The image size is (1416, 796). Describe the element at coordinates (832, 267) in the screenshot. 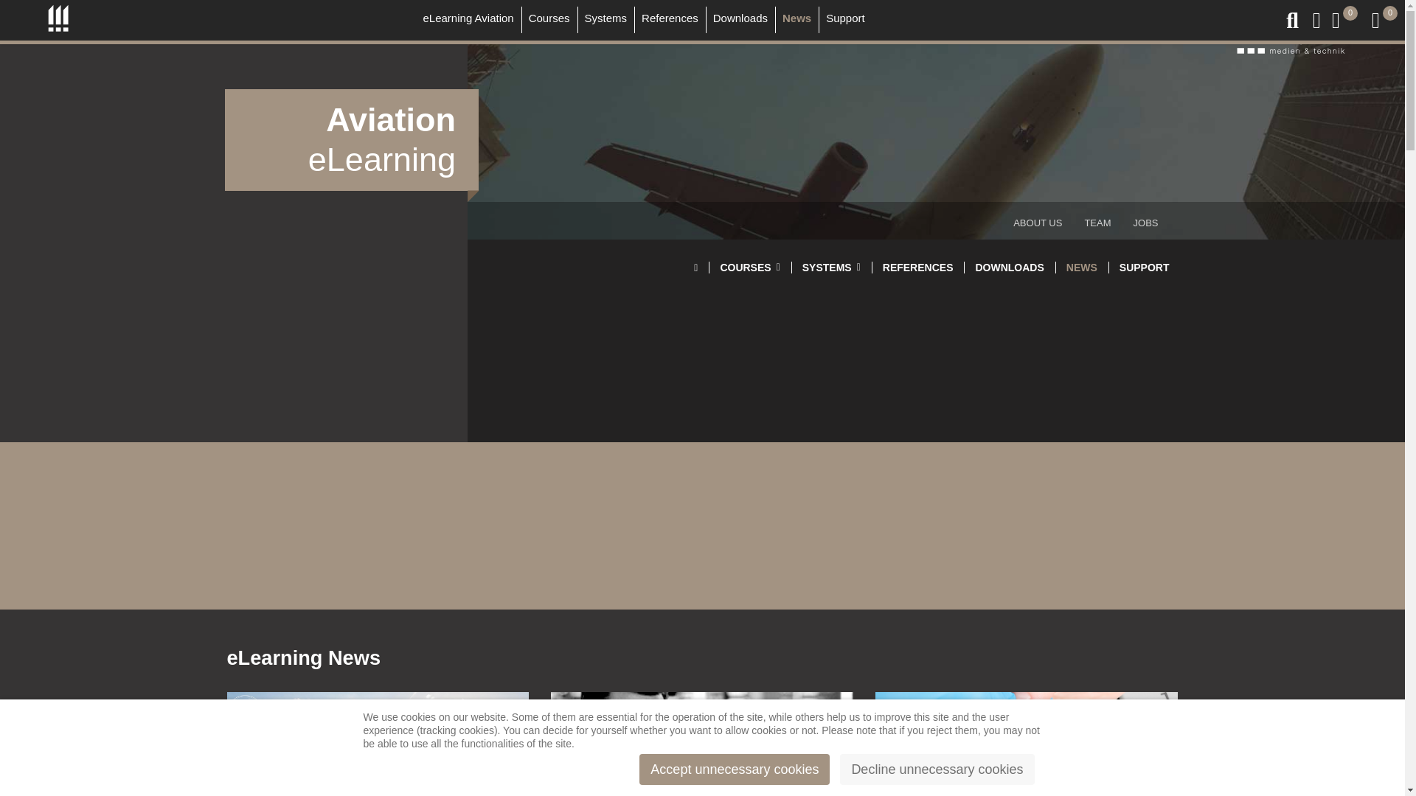

I see `SYSTEMS` at that location.